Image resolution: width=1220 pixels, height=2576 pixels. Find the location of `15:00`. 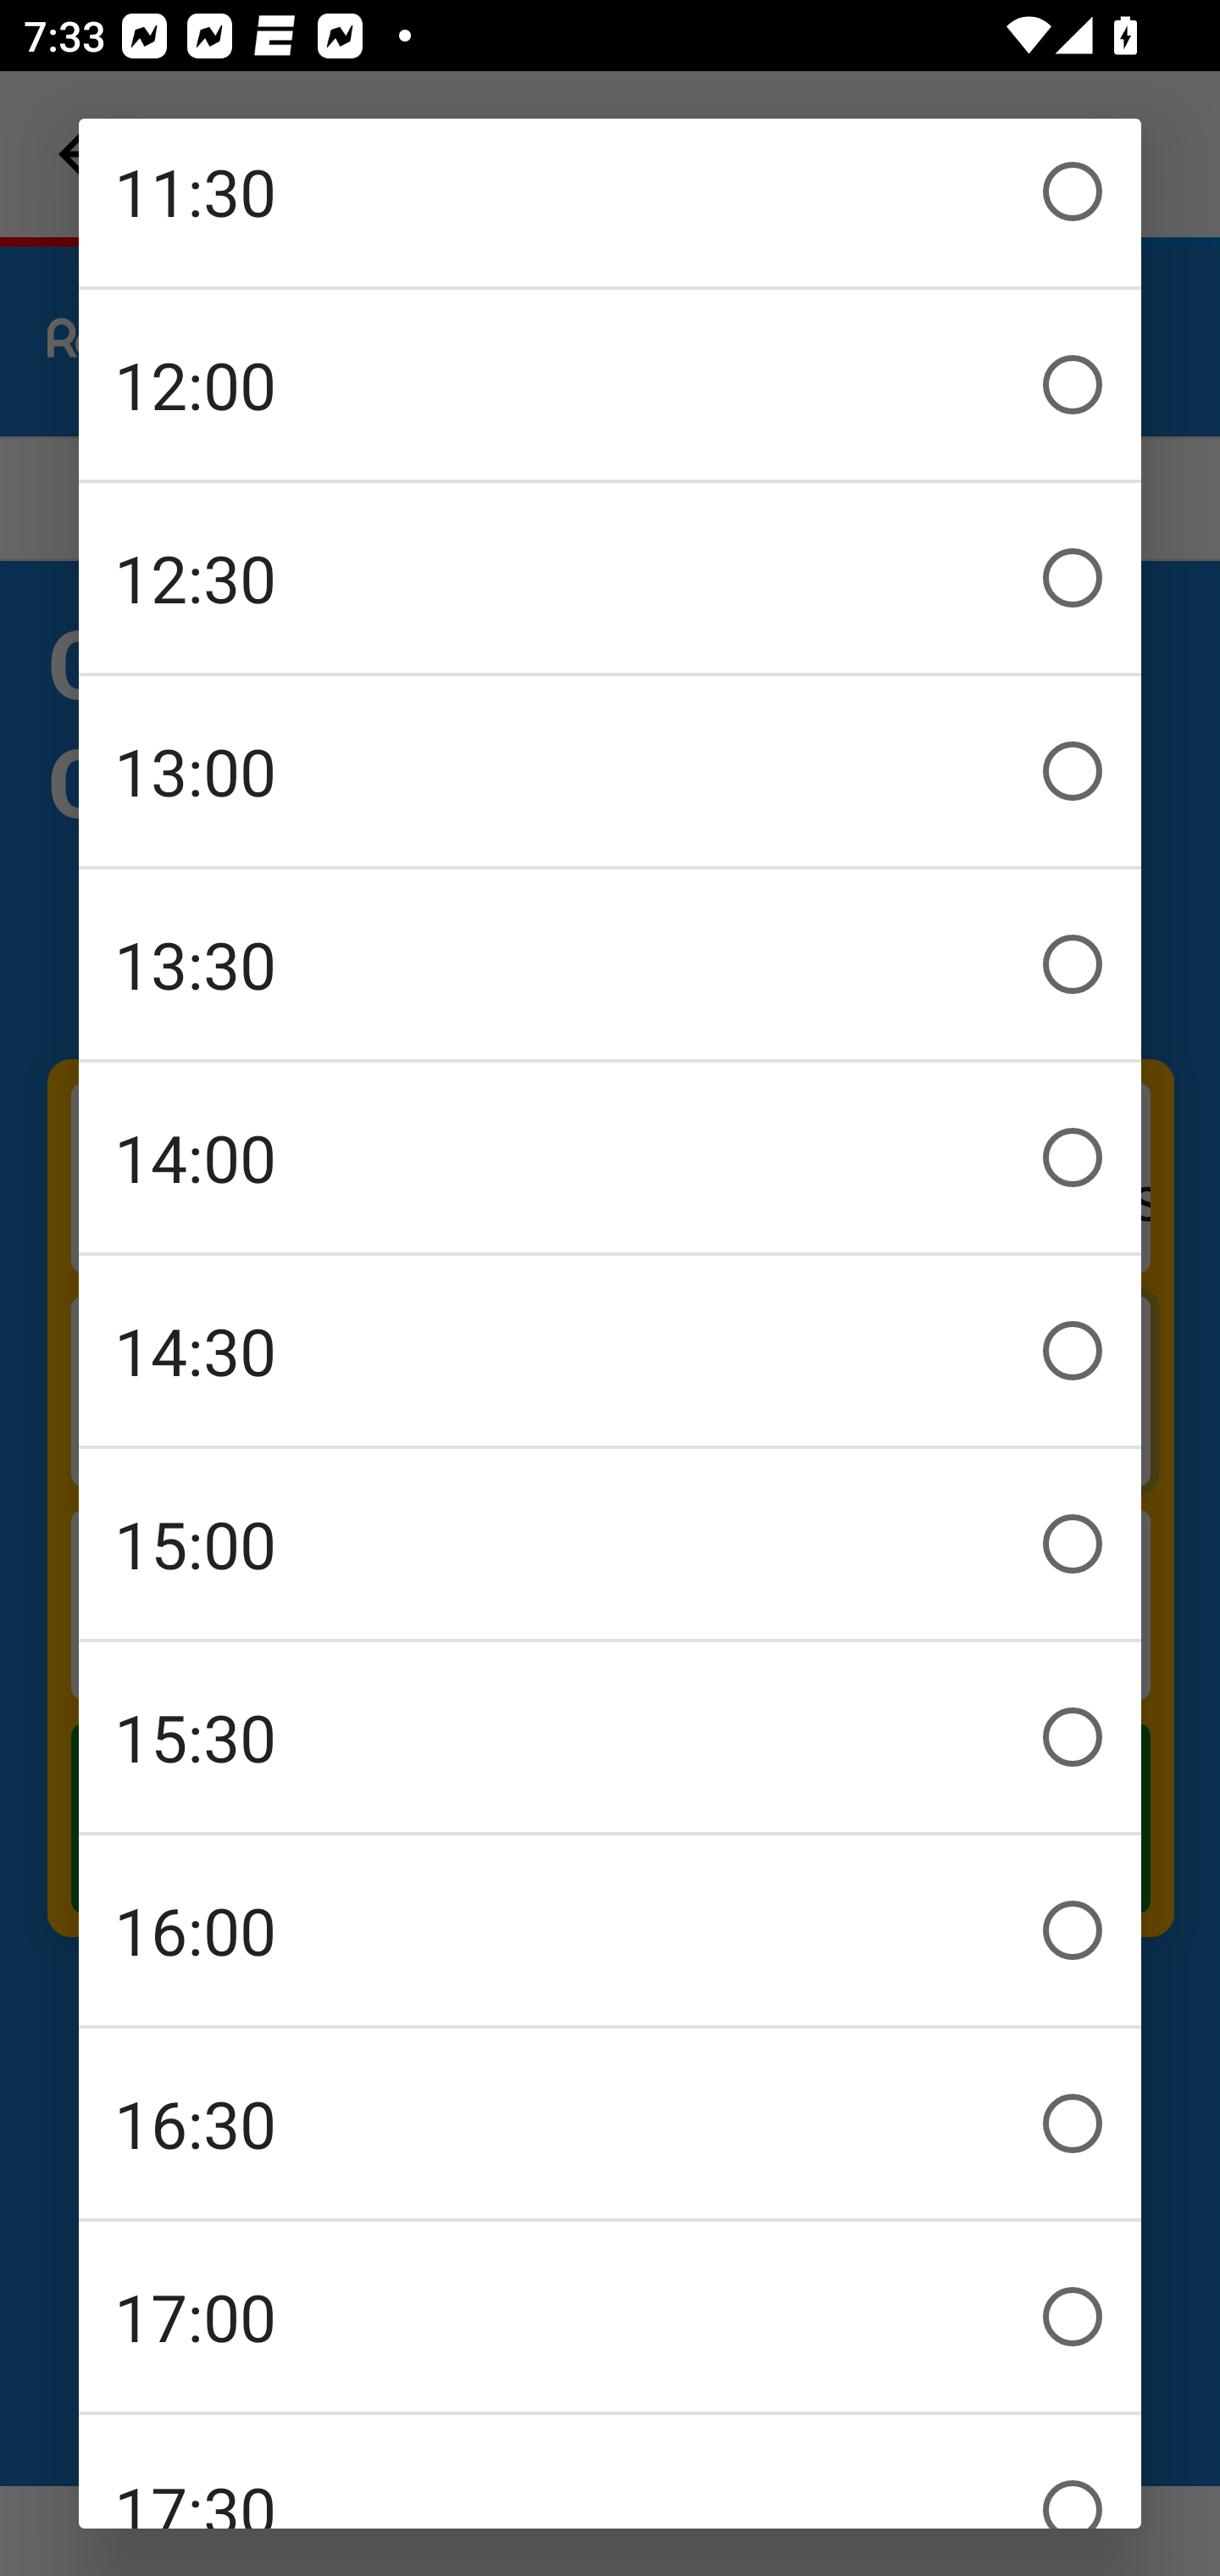

15:00 is located at coordinates (610, 1542).